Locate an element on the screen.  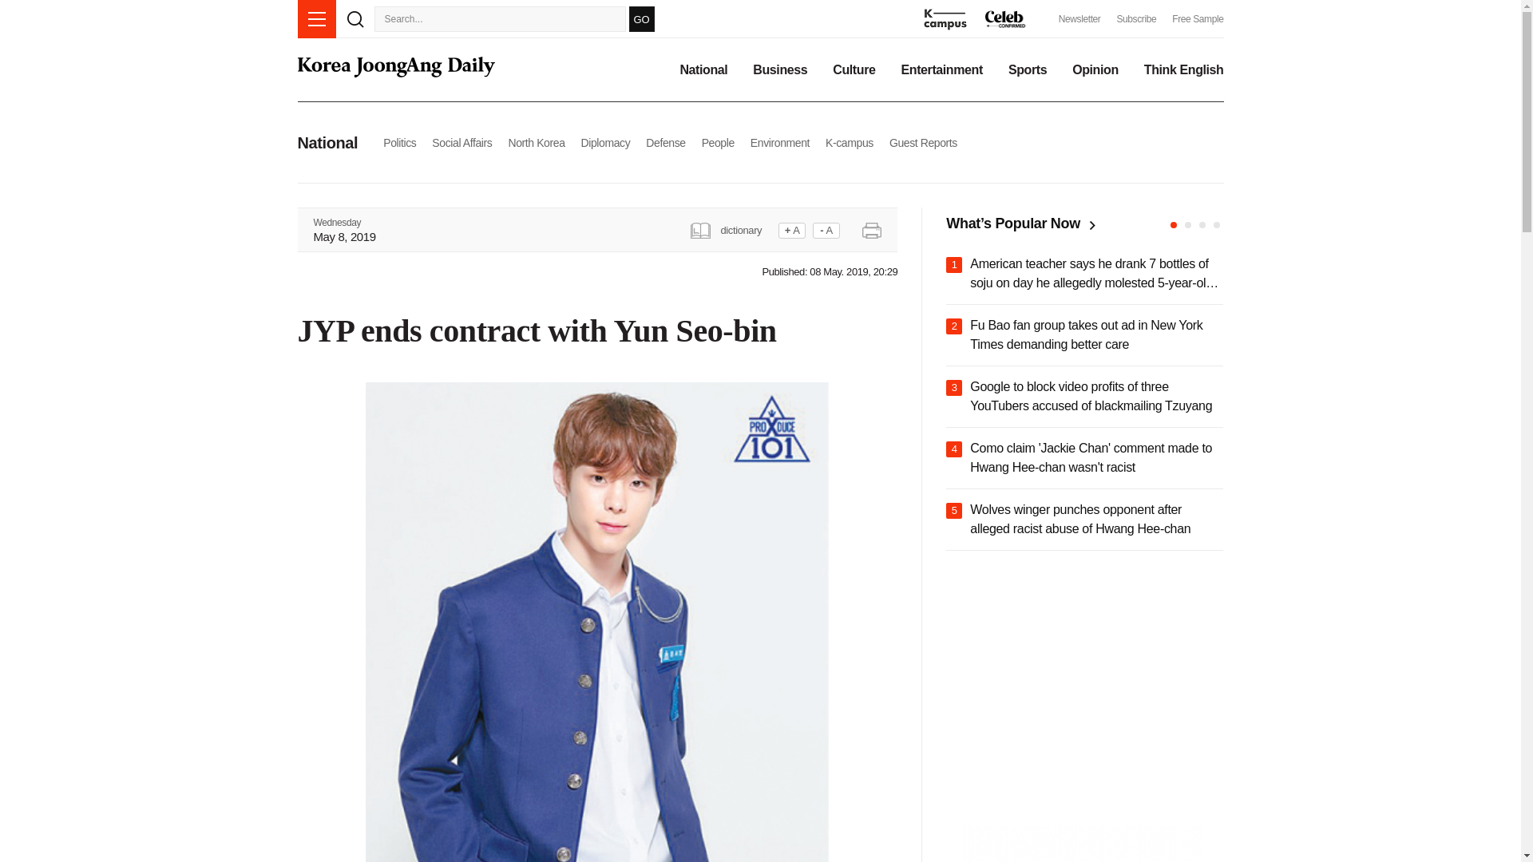
Diplomacy is located at coordinates (605, 142).